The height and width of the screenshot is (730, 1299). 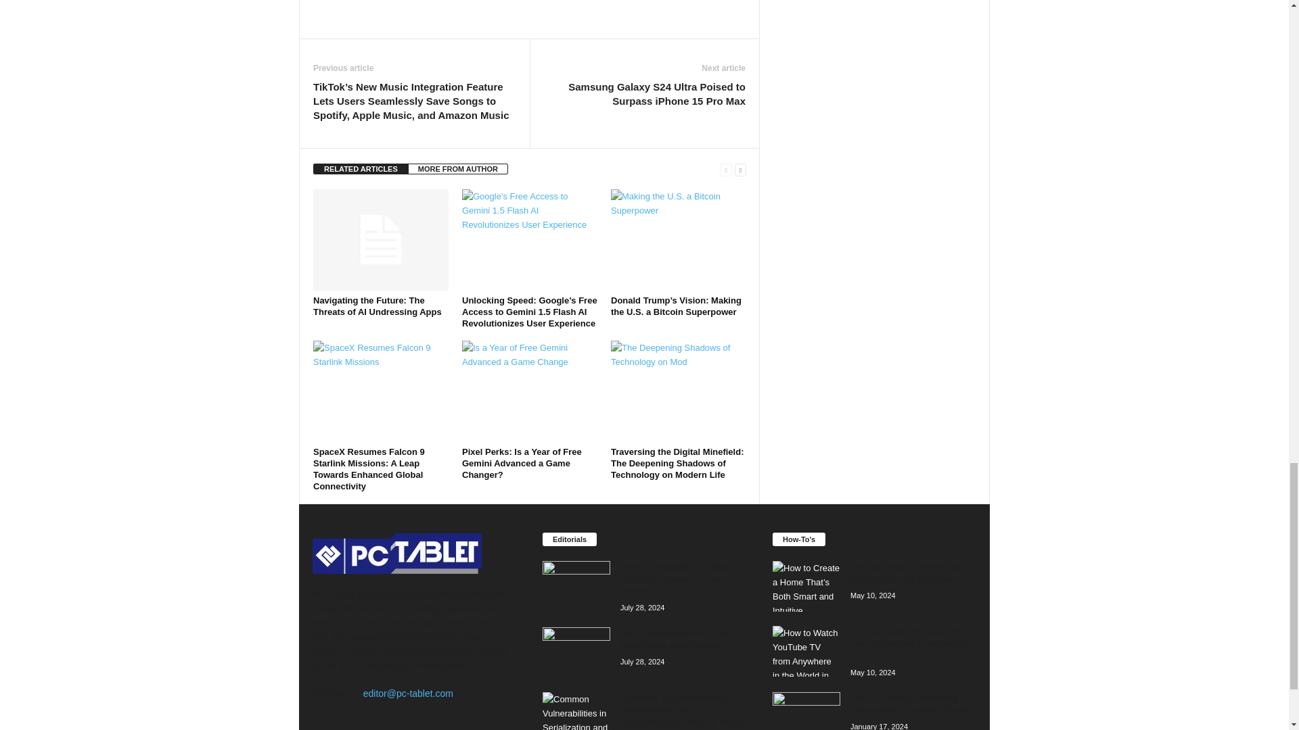 What do you see at coordinates (361, 169) in the screenshot?
I see `RELATED ARTICLES` at bounding box center [361, 169].